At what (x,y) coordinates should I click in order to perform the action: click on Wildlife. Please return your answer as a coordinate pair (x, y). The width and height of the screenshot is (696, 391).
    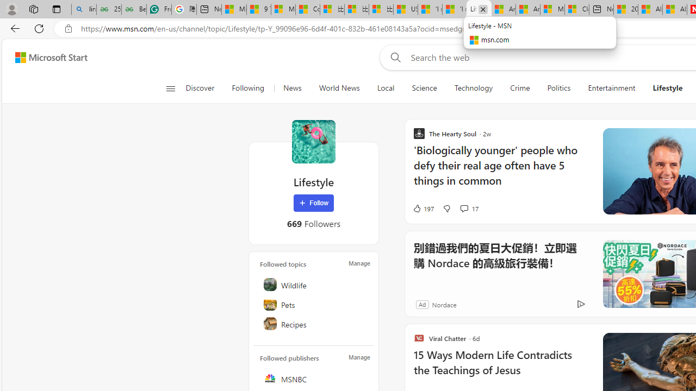
    Looking at the image, I should click on (314, 285).